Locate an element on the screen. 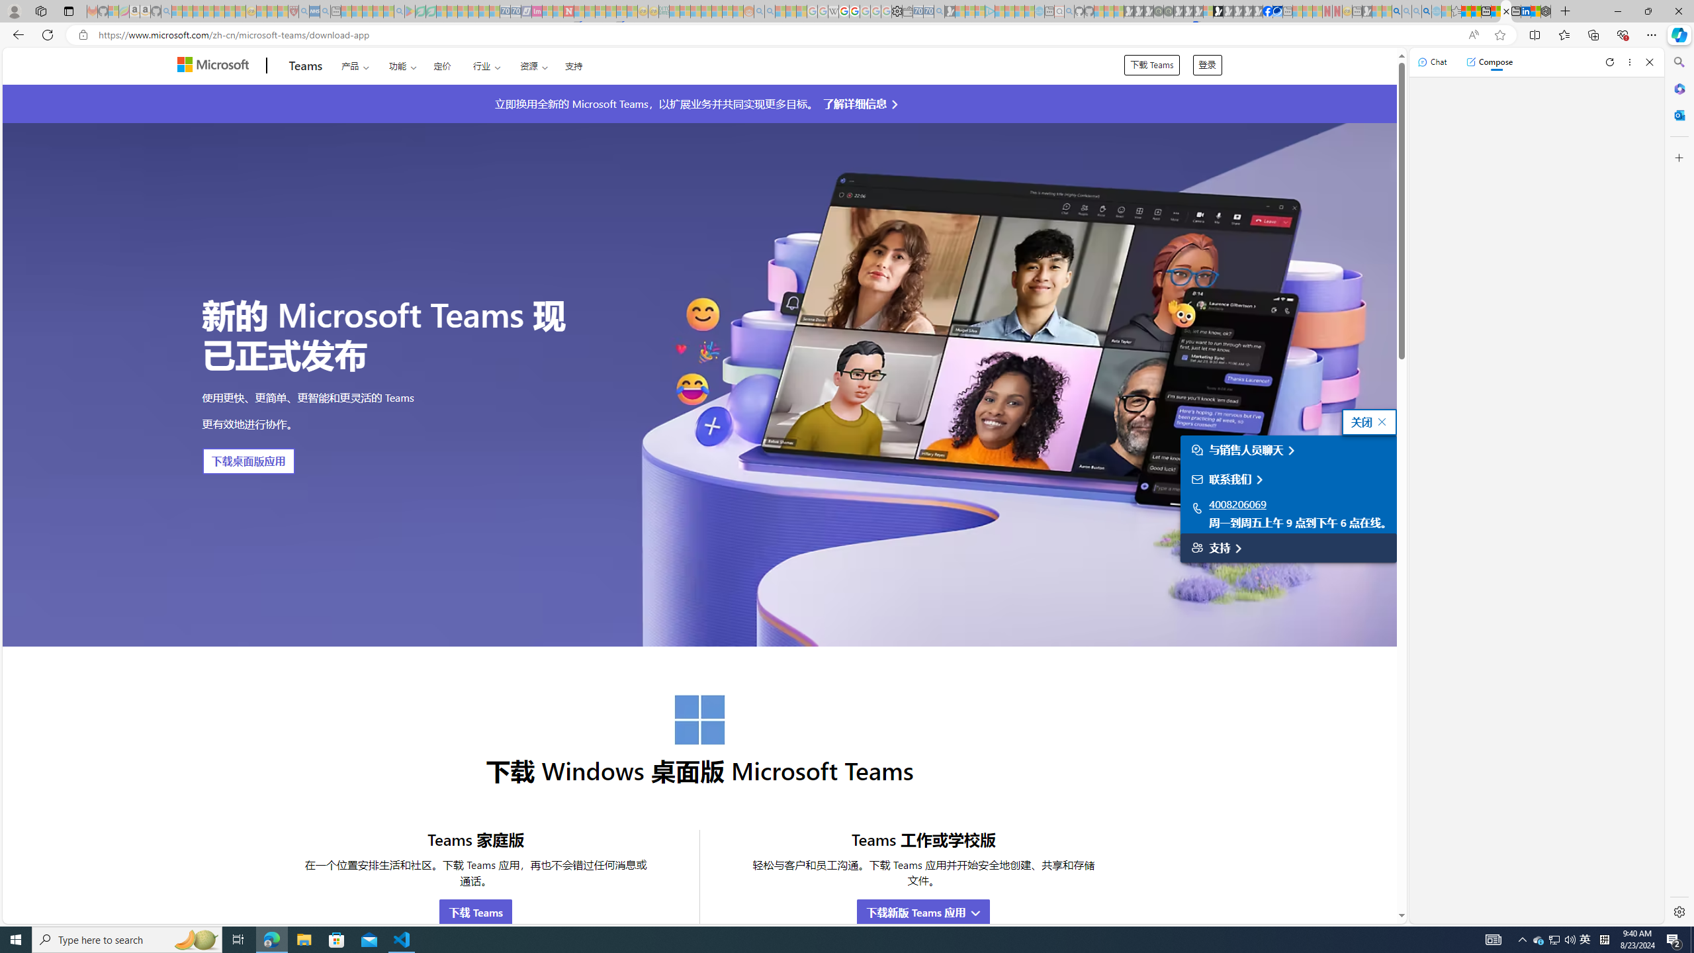  Future Focus Report 2024 - Sleeping is located at coordinates (1169, 11).